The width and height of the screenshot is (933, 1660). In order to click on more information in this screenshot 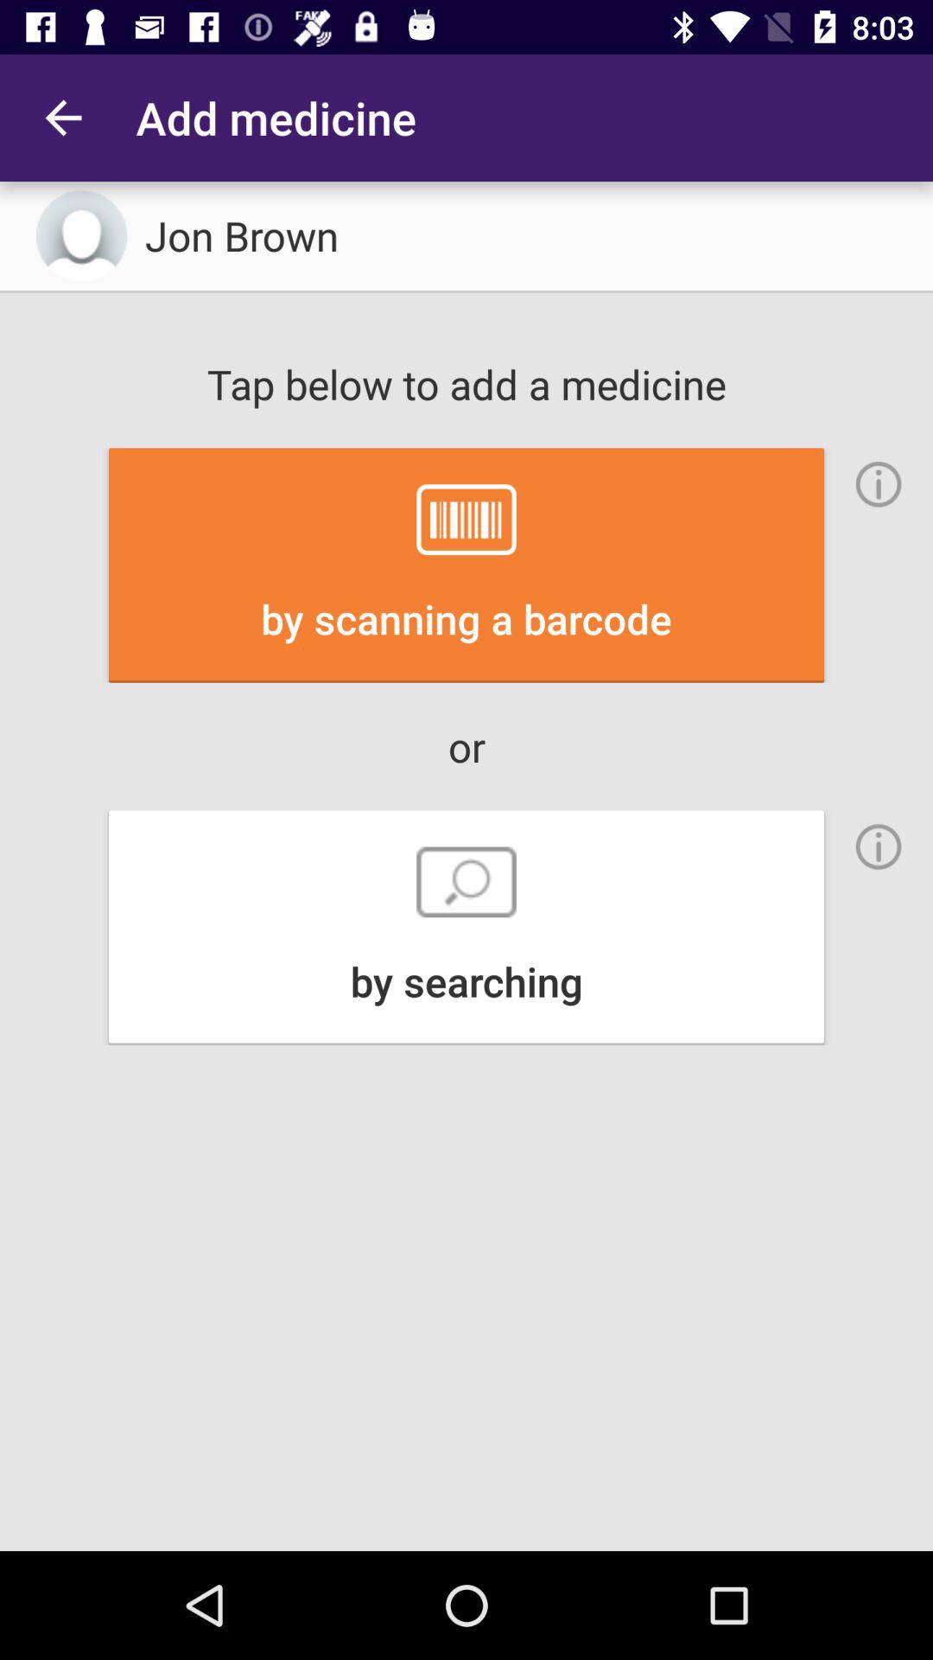, I will do `click(879, 484)`.